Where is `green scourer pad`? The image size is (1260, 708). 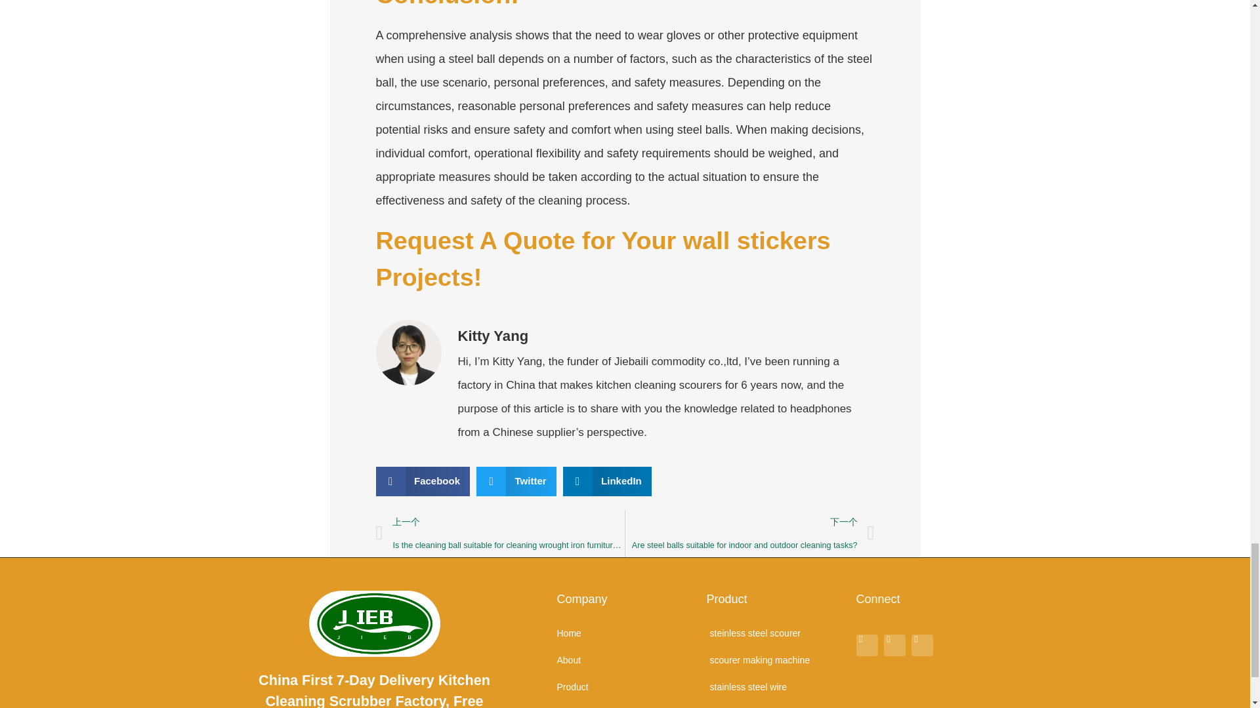
green scourer pad is located at coordinates (774, 705).